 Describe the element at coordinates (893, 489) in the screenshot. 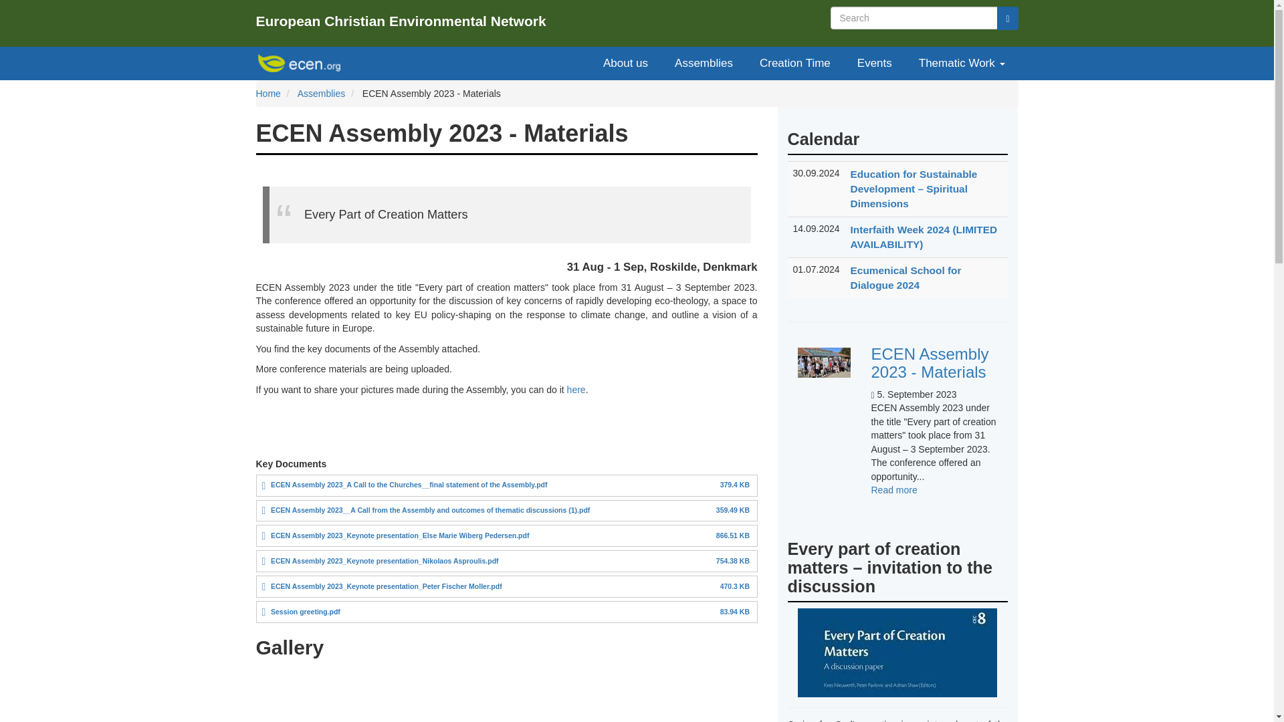

I see `Open file in new window` at that location.